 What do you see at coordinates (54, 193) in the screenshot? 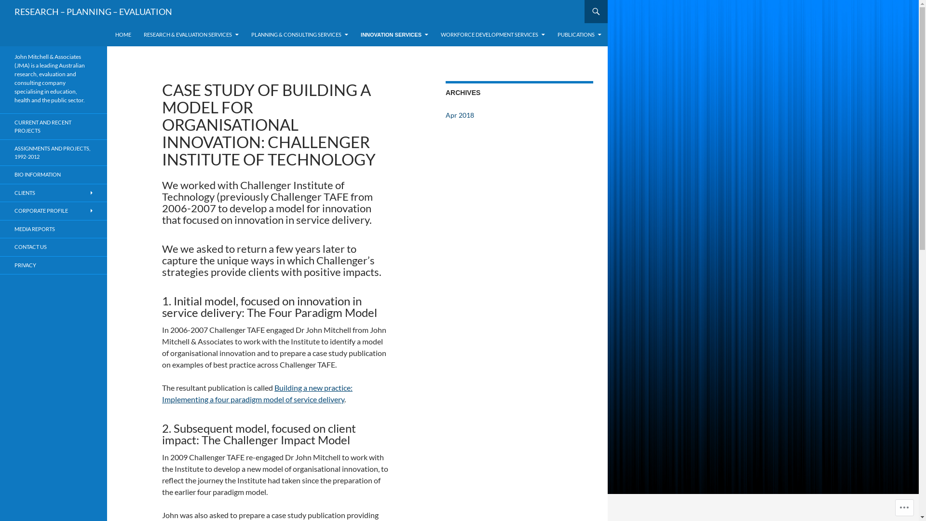
I see `CLIENTS` at bounding box center [54, 193].